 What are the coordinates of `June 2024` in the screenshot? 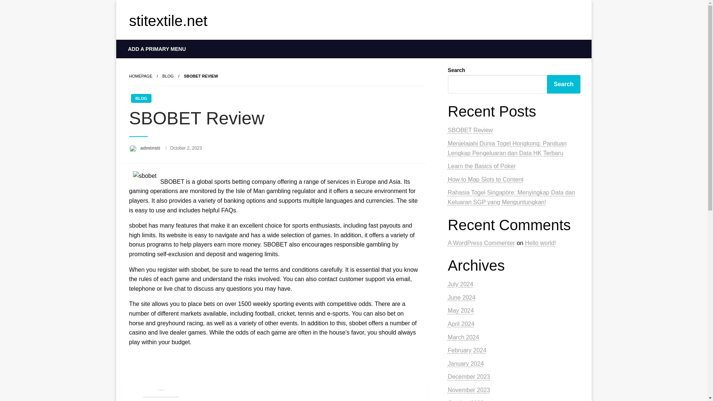 It's located at (461, 297).